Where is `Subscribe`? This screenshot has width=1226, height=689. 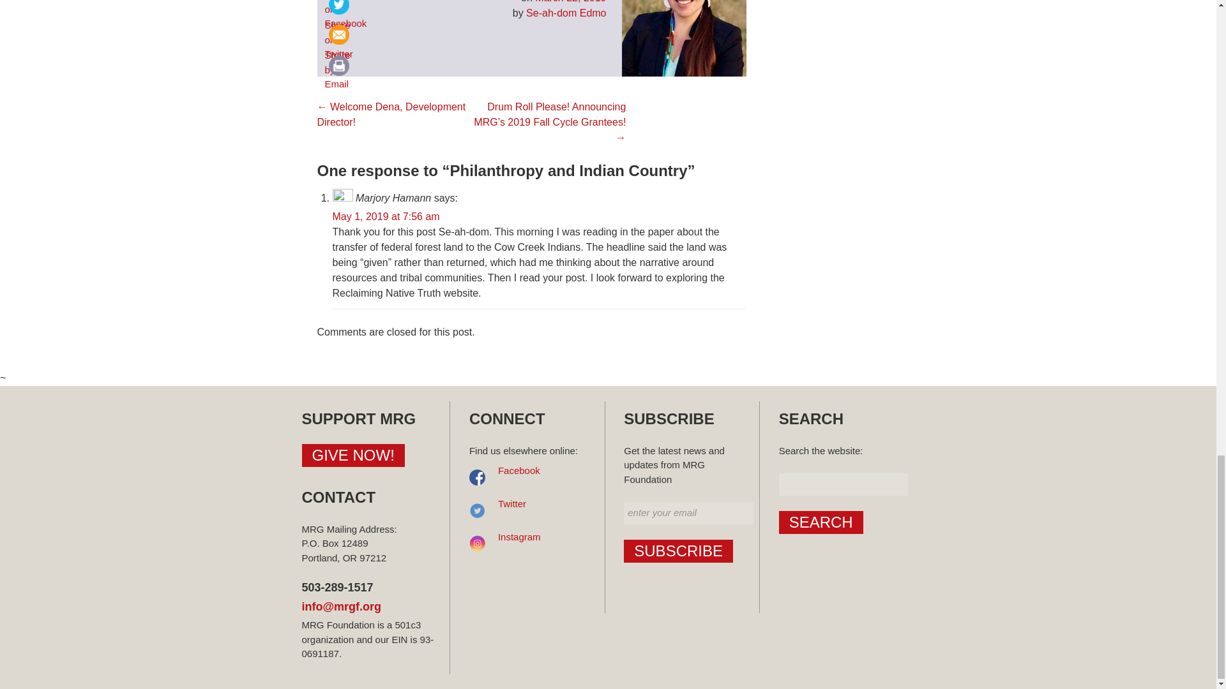
Subscribe is located at coordinates (678, 551).